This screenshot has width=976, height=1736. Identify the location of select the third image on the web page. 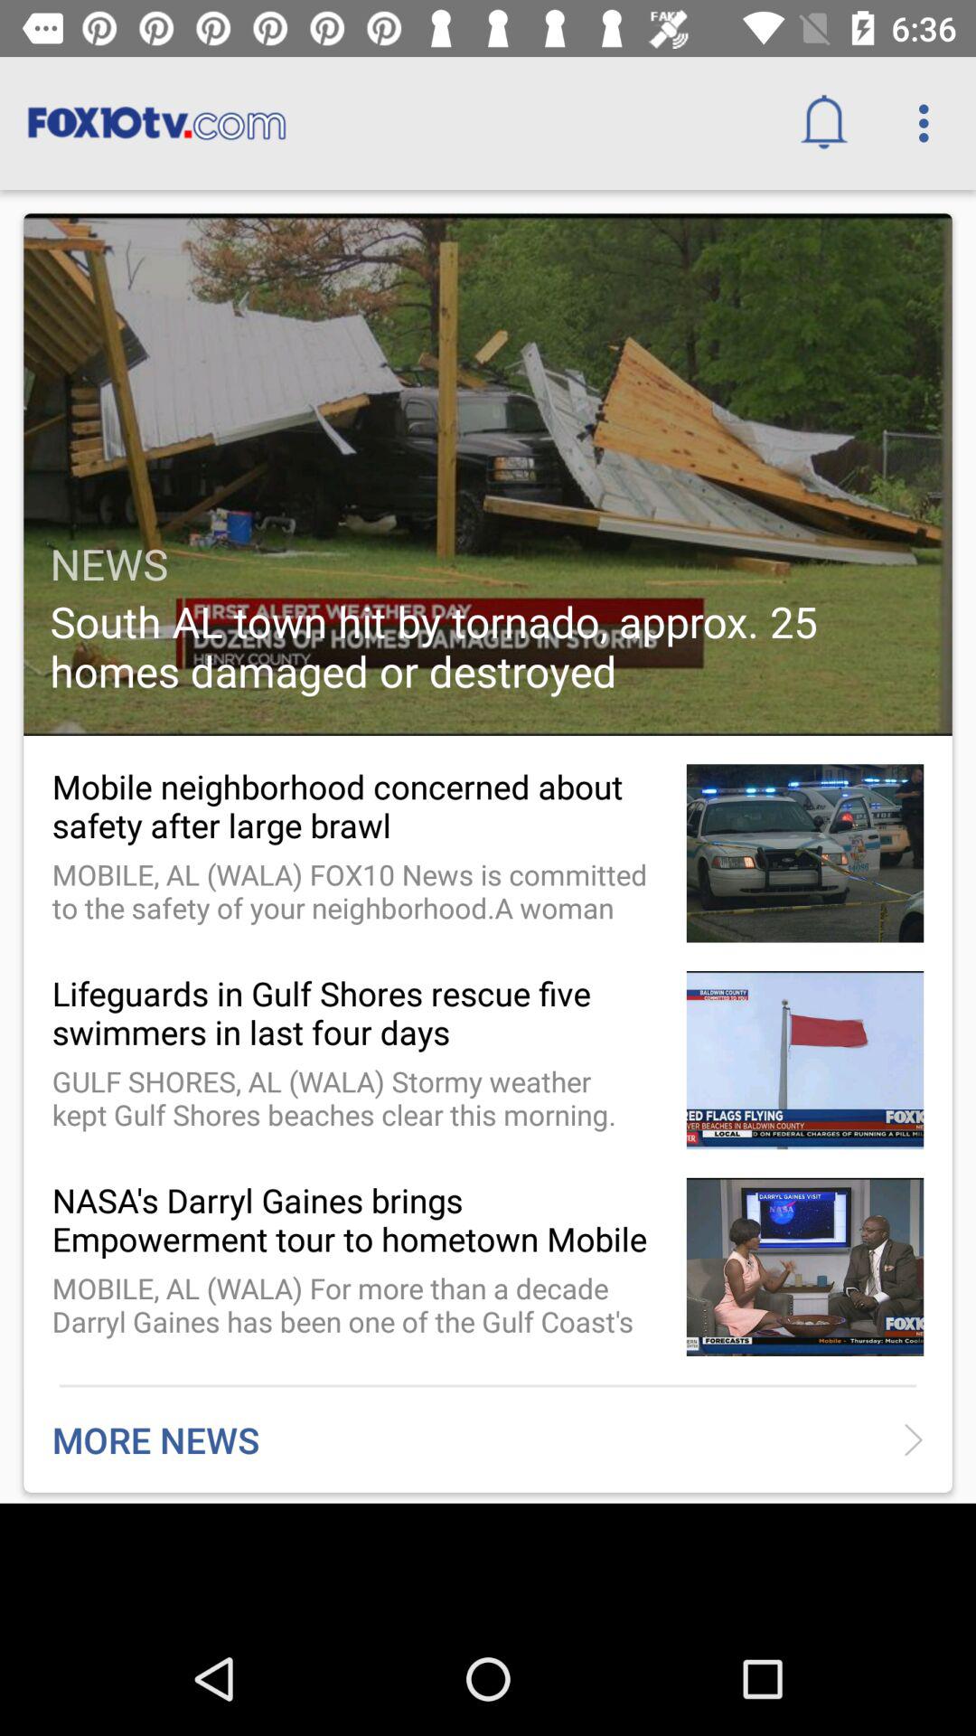
(804, 1060).